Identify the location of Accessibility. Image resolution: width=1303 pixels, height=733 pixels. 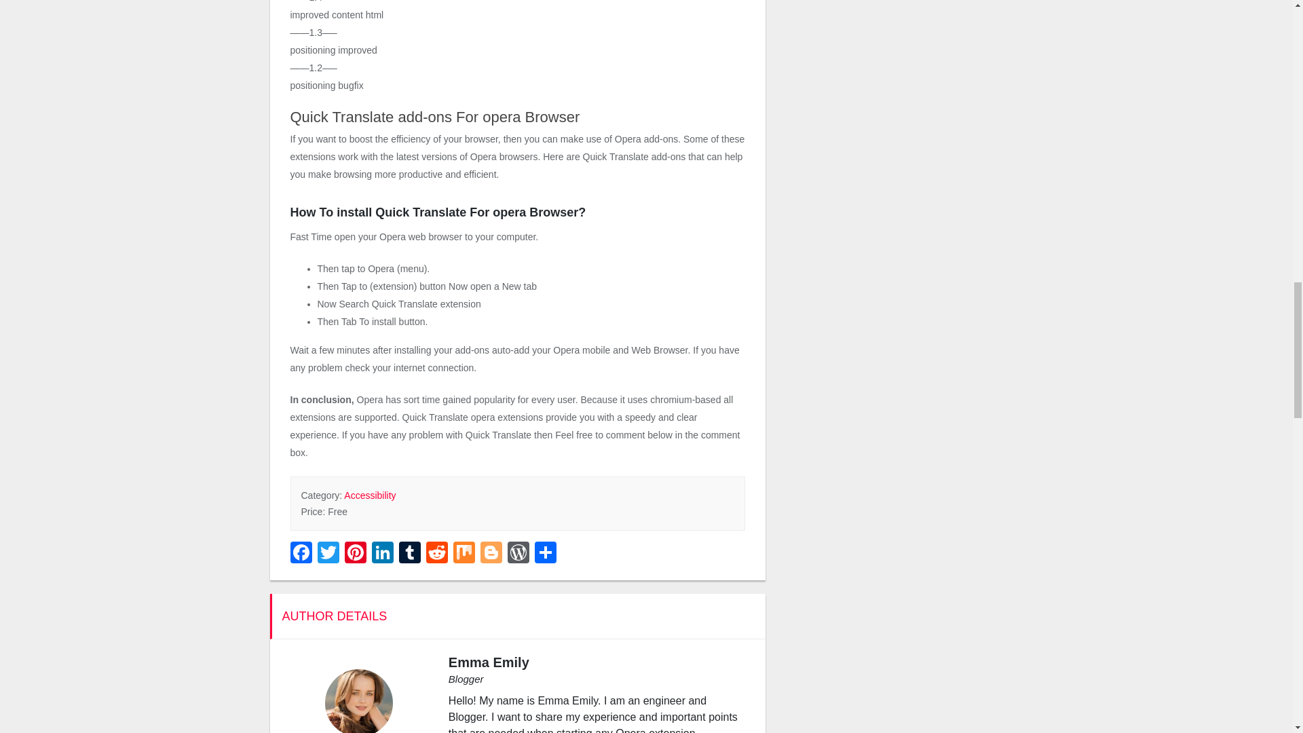
(369, 495).